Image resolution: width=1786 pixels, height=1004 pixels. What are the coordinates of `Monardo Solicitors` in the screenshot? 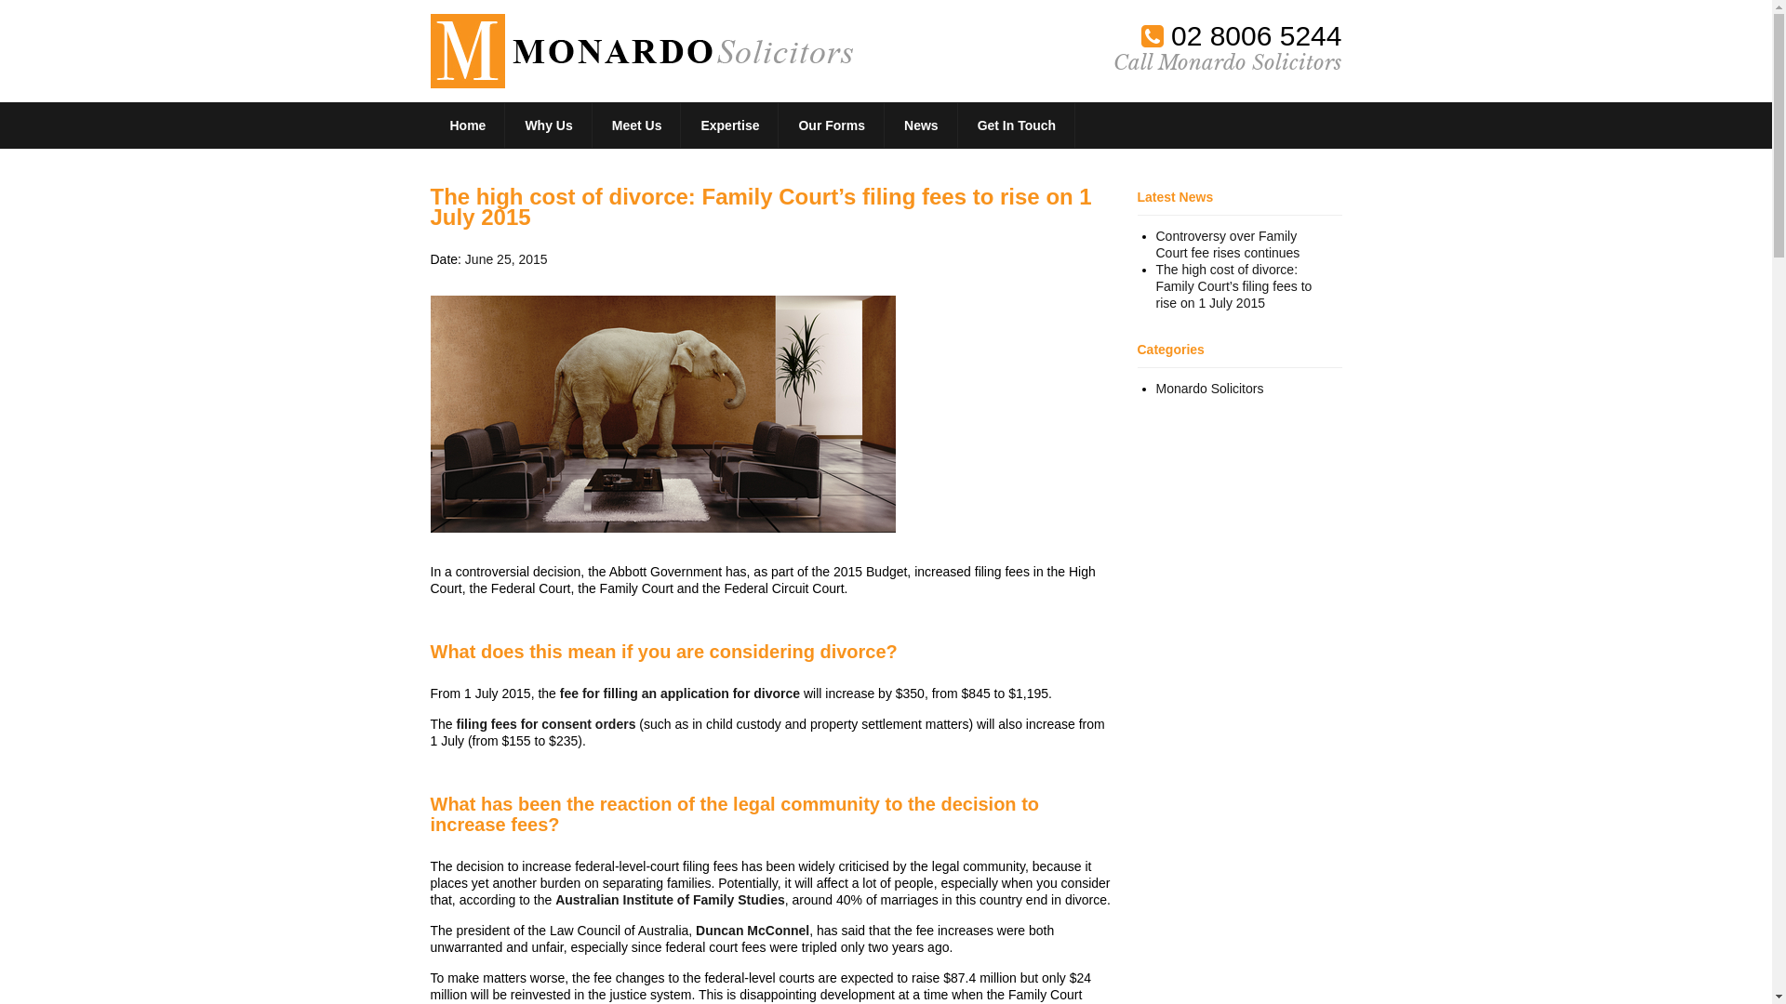 It's located at (1209, 389).